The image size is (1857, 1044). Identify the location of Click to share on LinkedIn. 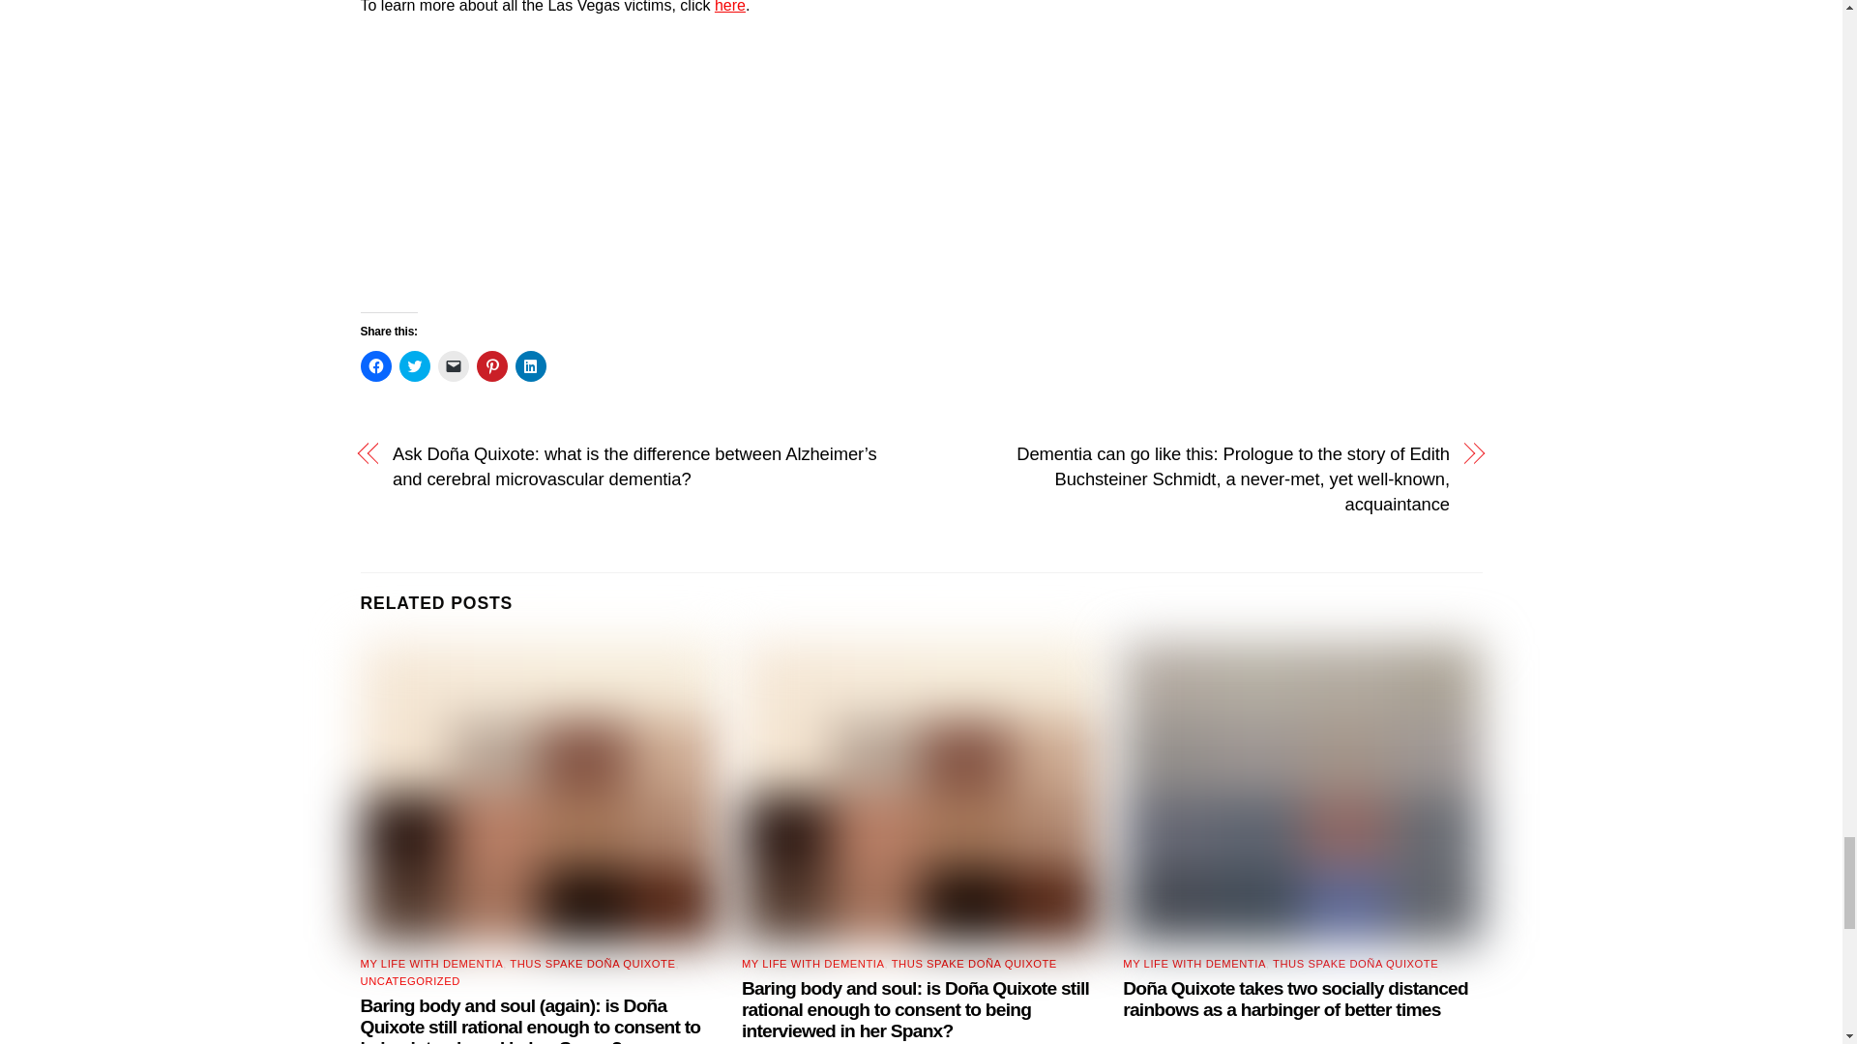
(530, 365).